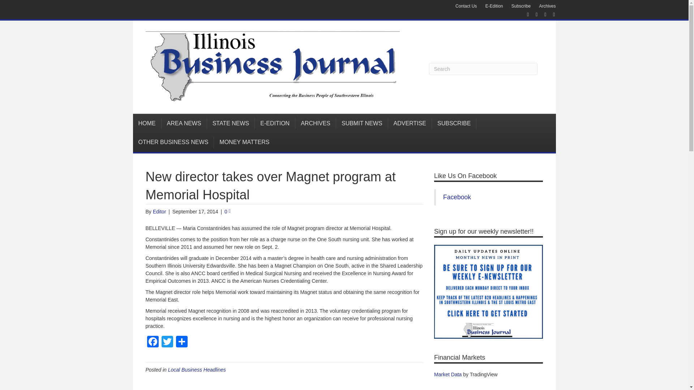 The width and height of the screenshot is (694, 390). What do you see at coordinates (521, 6) in the screenshot?
I see `Subscribe` at bounding box center [521, 6].